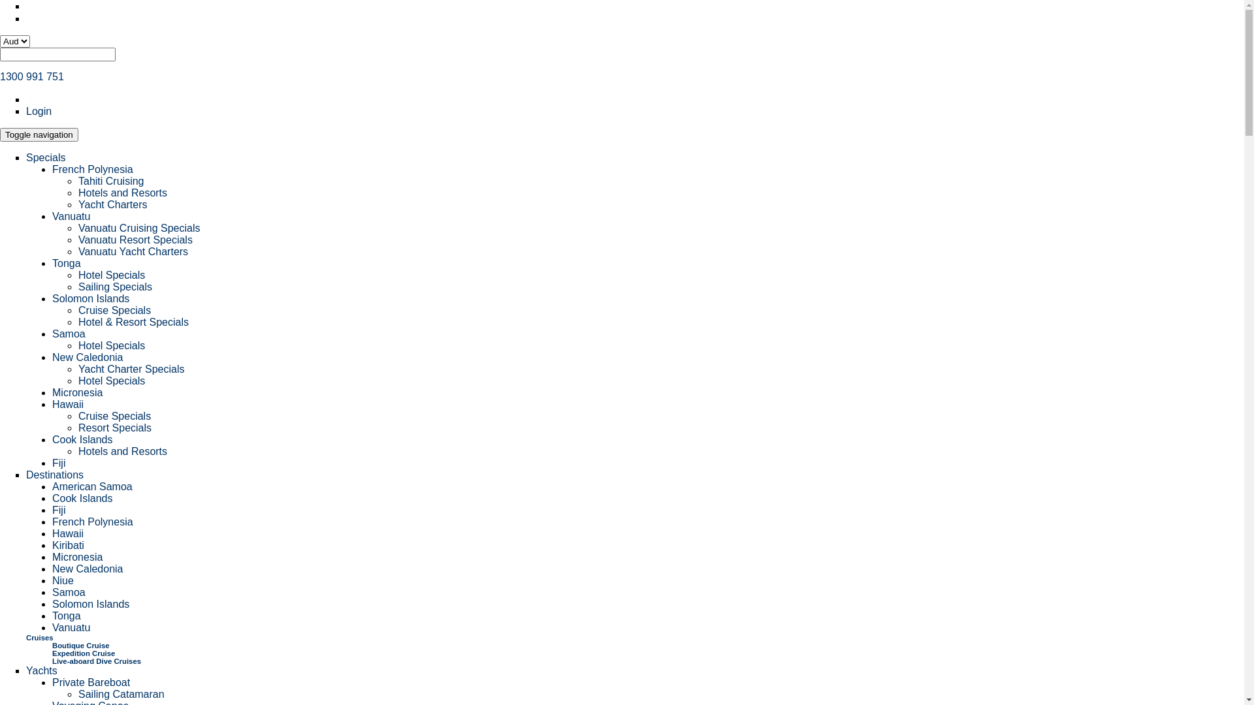 The height and width of the screenshot is (705, 1254). What do you see at coordinates (40, 638) in the screenshot?
I see `Cruises` at bounding box center [40, 638].